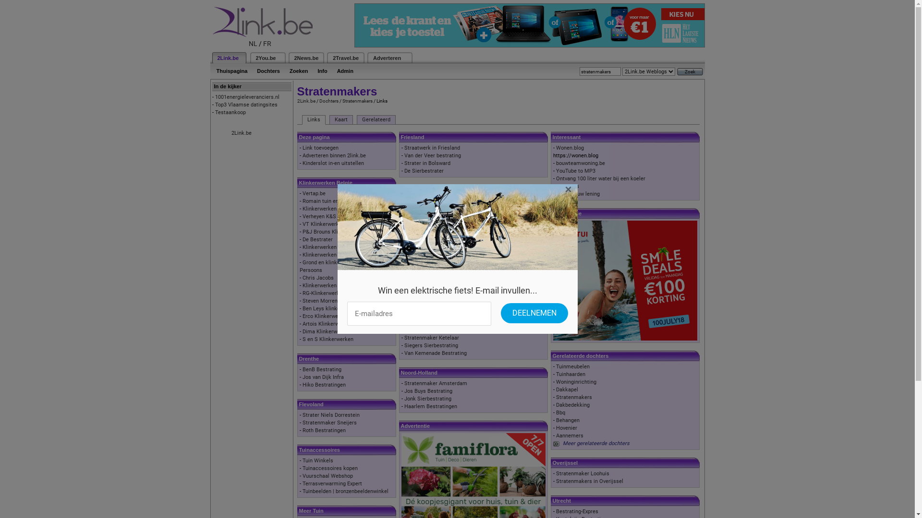 The image size is (922, 518). What do you see at coordinates (424, 171) in the screenshot?
I see `De Sierbestrater` at bounding box center [424, 171].